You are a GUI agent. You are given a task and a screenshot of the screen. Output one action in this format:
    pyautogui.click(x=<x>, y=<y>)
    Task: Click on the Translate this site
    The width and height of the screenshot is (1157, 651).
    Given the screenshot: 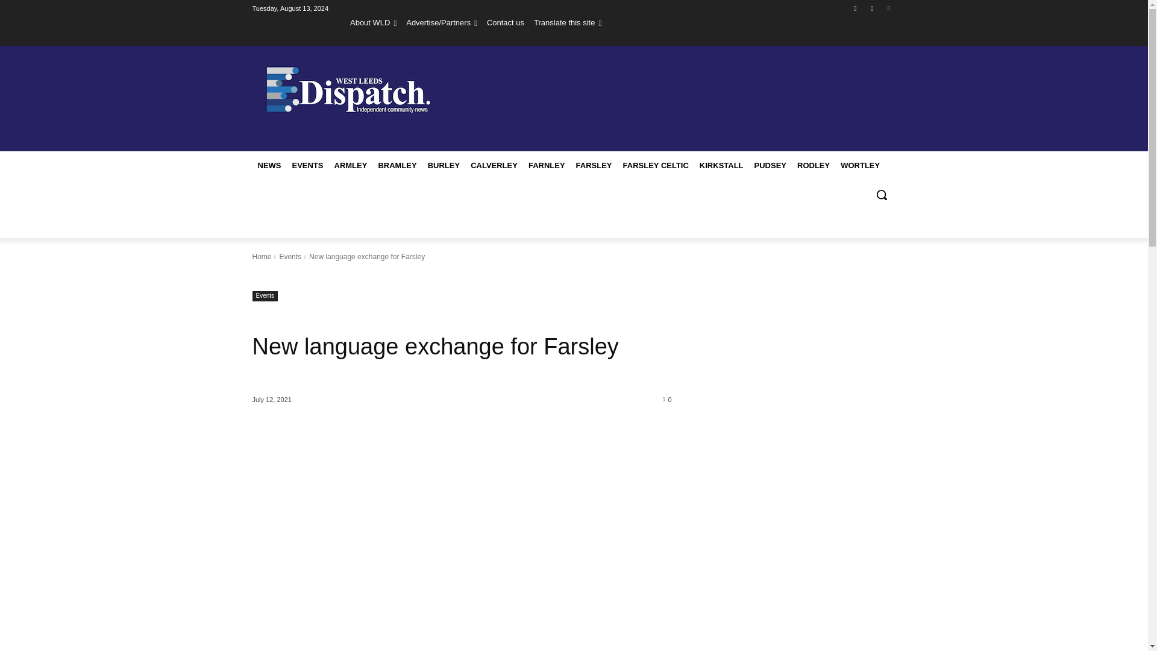 What is the action you would take?
    pyautogui.click(x=568, y=22)
    